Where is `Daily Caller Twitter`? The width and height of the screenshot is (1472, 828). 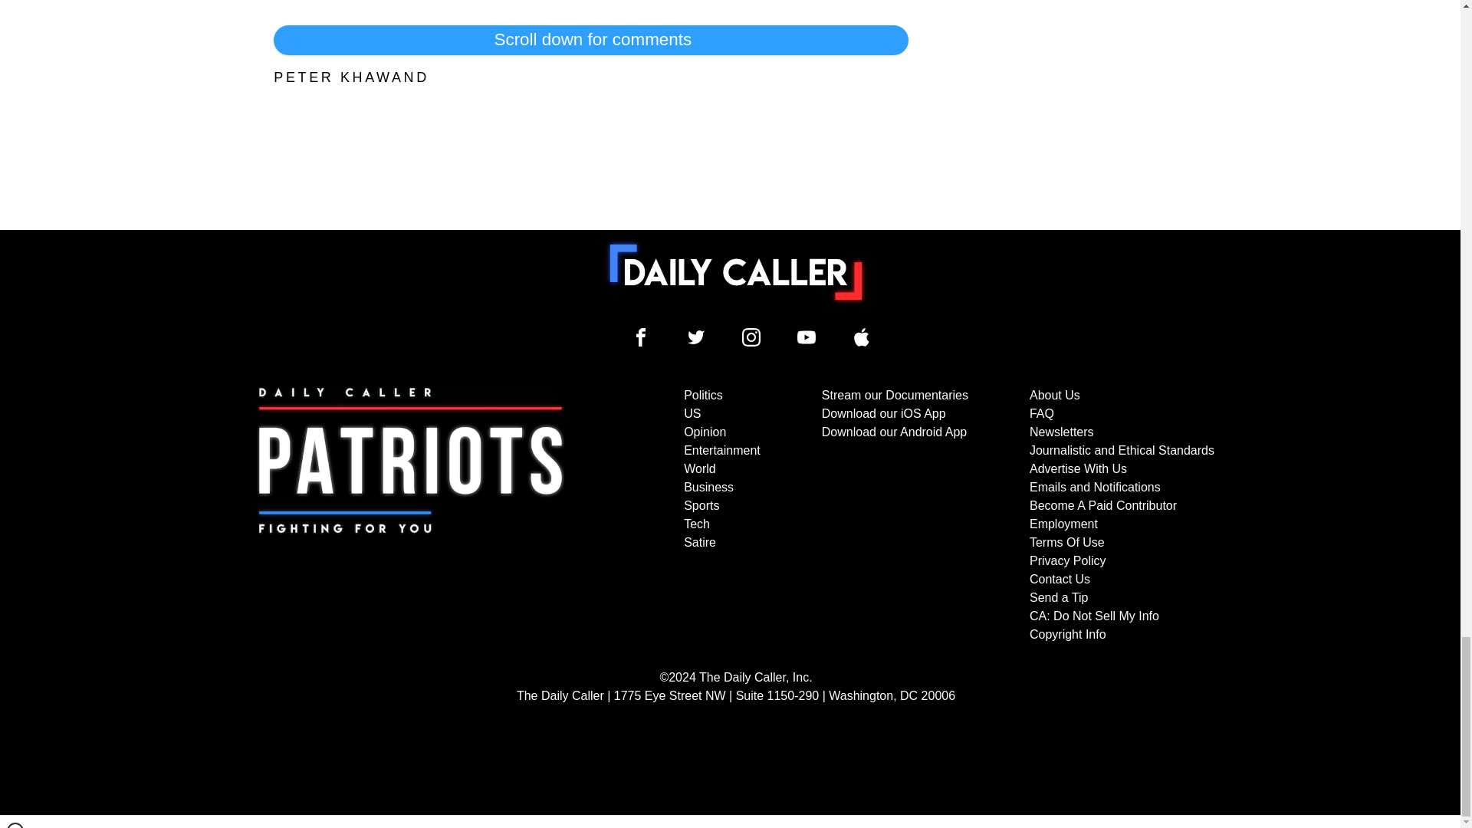 Daily Caller Twitter is located at coordinates (696, 337).